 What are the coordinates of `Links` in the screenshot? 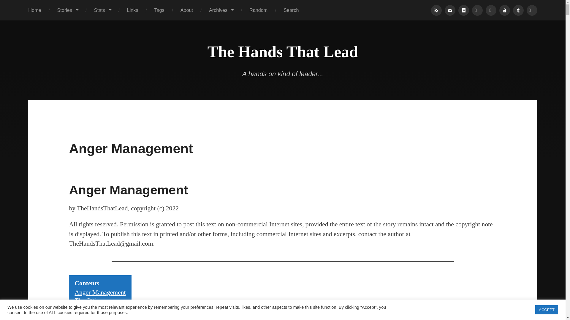 It's located at (133, 10).